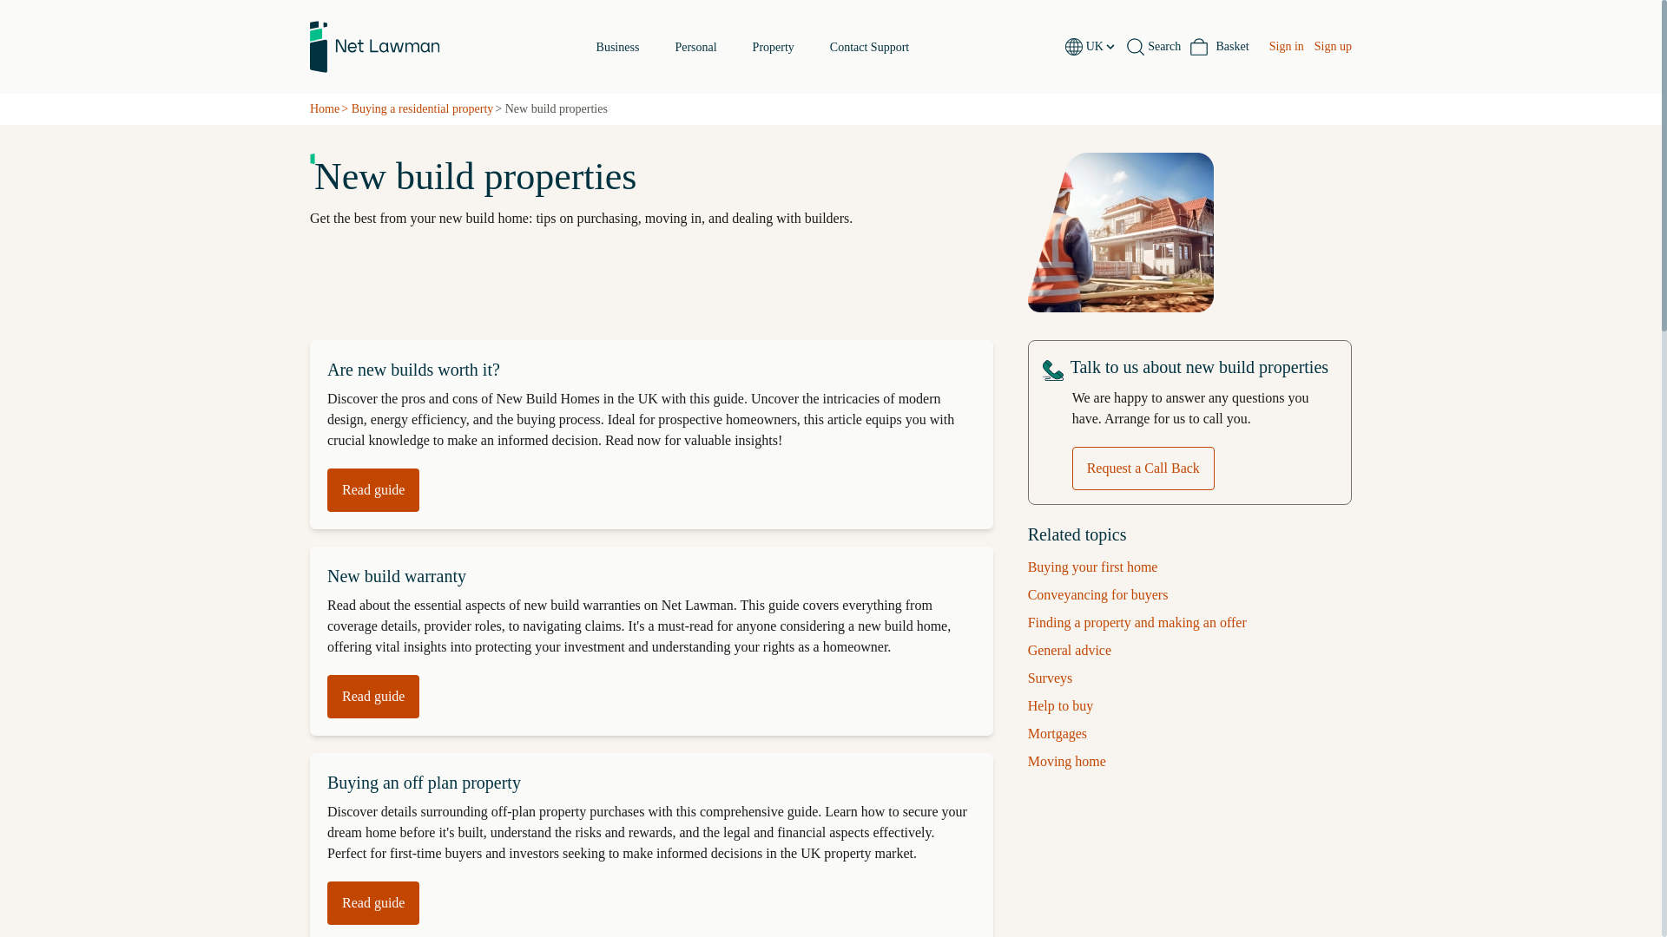 This screenshot has height=937, width=1667. What do you see at coordinates (752, 47) in the screenshot?
I see `Buying a residential property` at bounding box center [752, 47].